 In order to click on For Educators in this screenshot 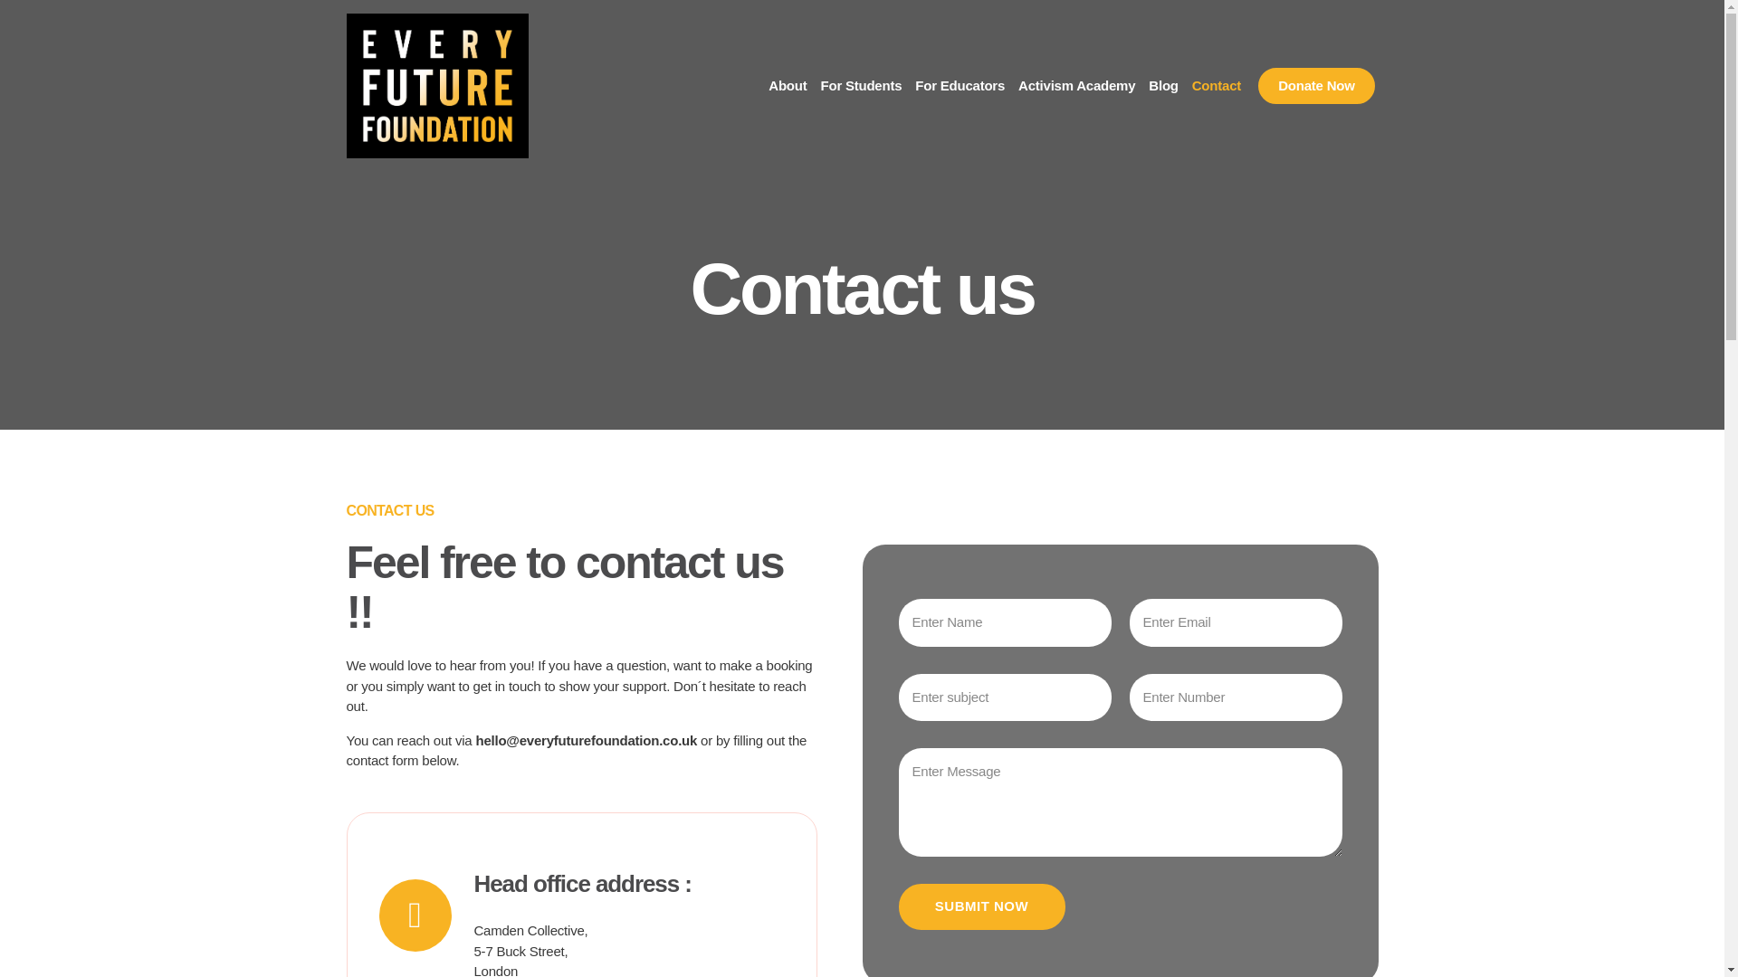, I will do `click(960, 86)`.